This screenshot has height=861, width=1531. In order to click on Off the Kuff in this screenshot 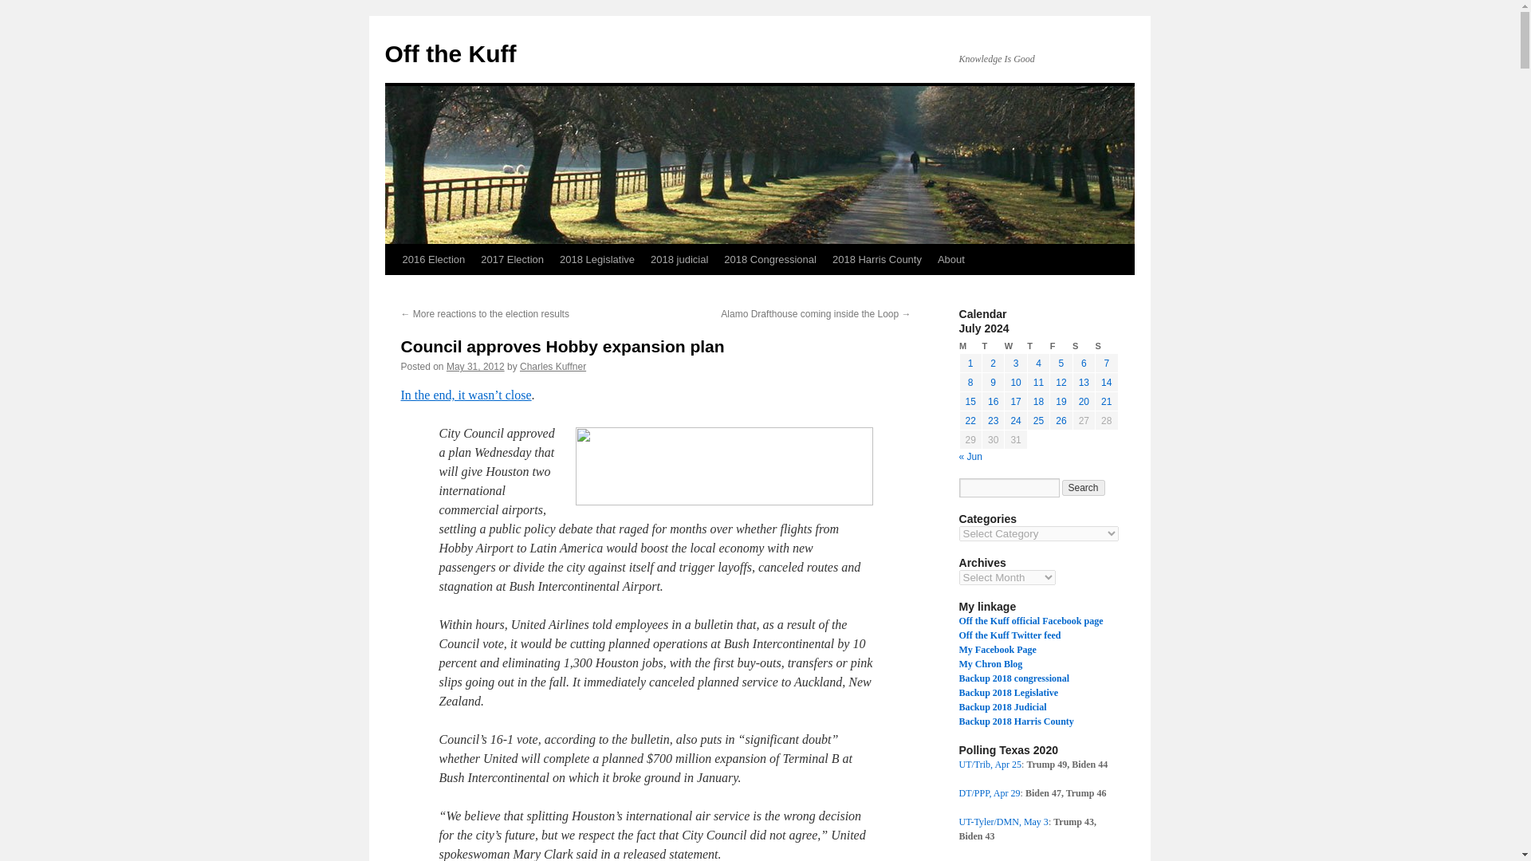, I will do `click(450, 53)`.